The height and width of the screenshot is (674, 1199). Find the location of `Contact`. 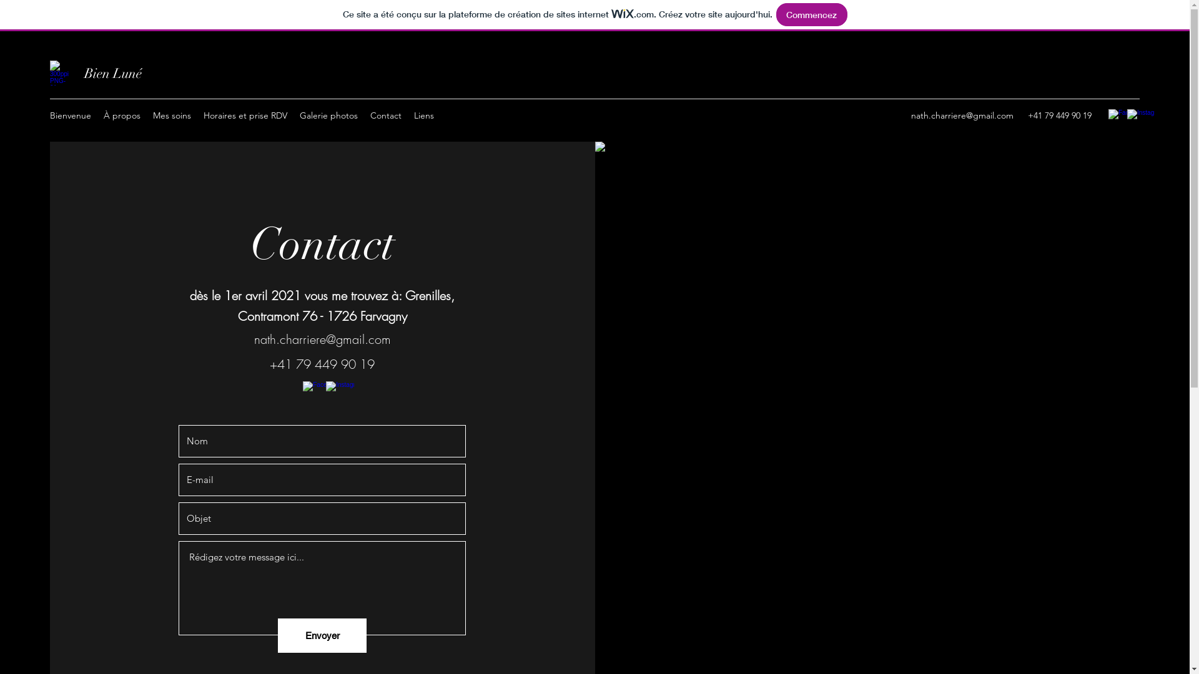

Contact is located at coordinates (386, 115).